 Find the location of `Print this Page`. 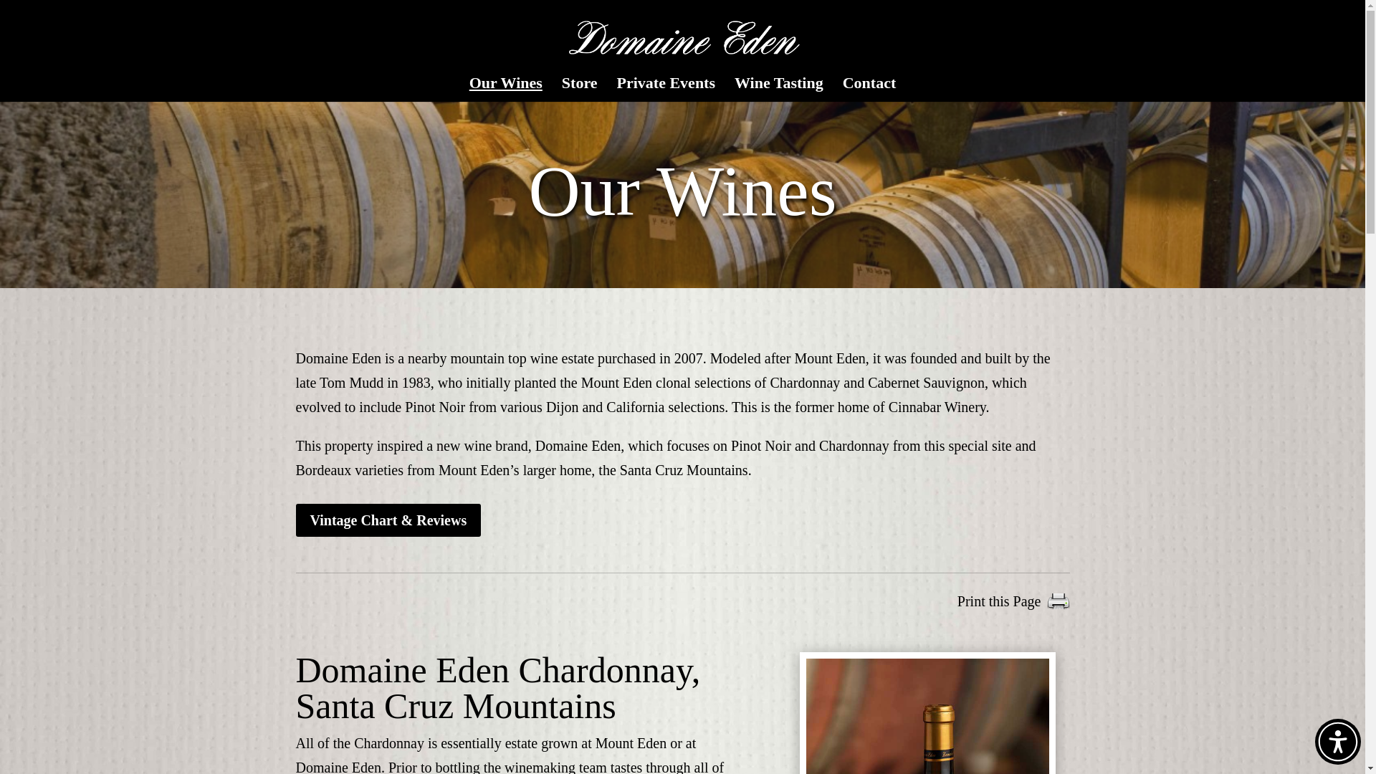

Print this Page is located at coordinates (1013, 601).